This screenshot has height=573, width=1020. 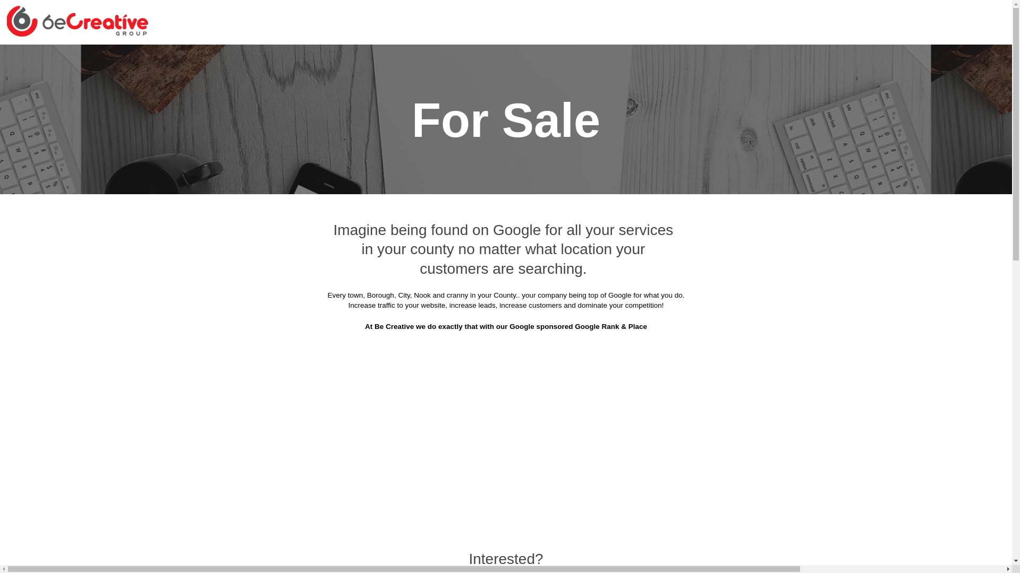 I want to click on Aggregate Suppliers Camelford Cornwall, so click(x=274, y=163).